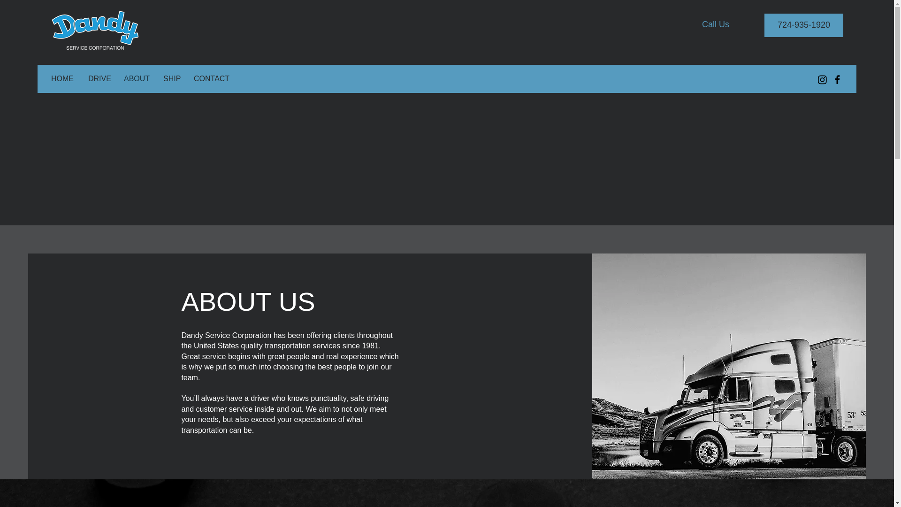 The width and height of the screenshot is (901, 507). Describe the element at coordinates (803, 25) in the screenshot. I see `724-935-1920` at that location.